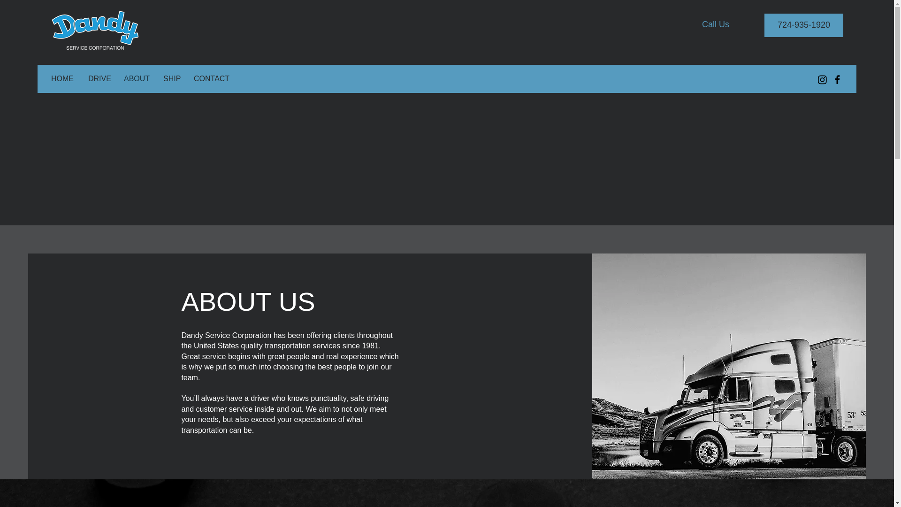 The width and height of the screenshot is (901, 507). Describe the element at coordinates (803, 25) in the screenshot. I see `724-935-1920` at that location.